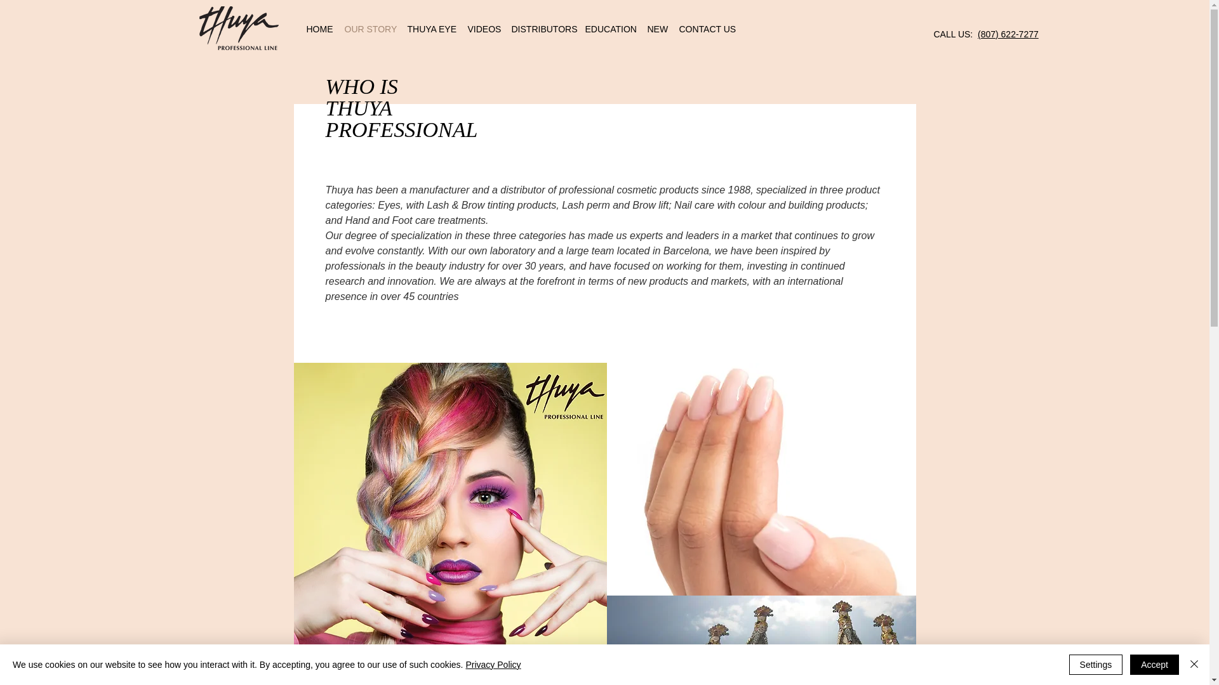 This screenshot has width=1219, height=685. Describe the element at coordinates (431, 29) in the screenshot. I see `THUYA EYE` at that location.